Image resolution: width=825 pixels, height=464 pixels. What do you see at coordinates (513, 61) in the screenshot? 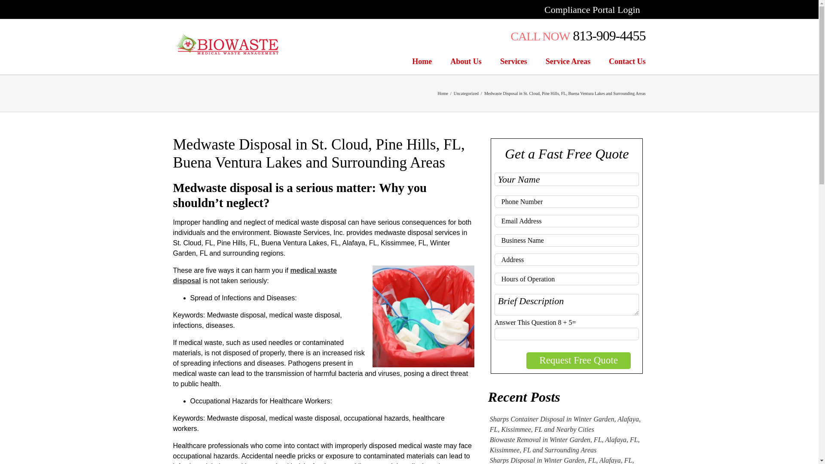
I see `Services` at bounding box center [513, 61].